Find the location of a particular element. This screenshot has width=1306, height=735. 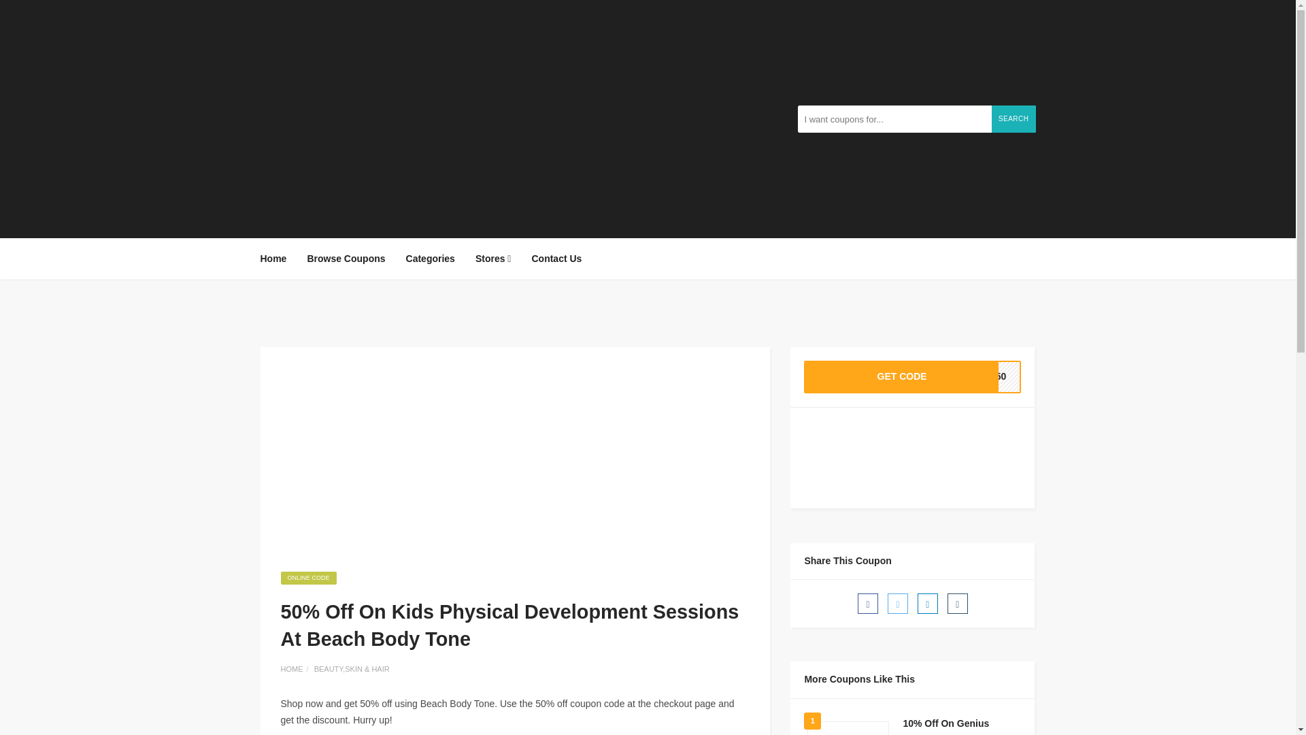

Categories is located at coordinates (278, 259).